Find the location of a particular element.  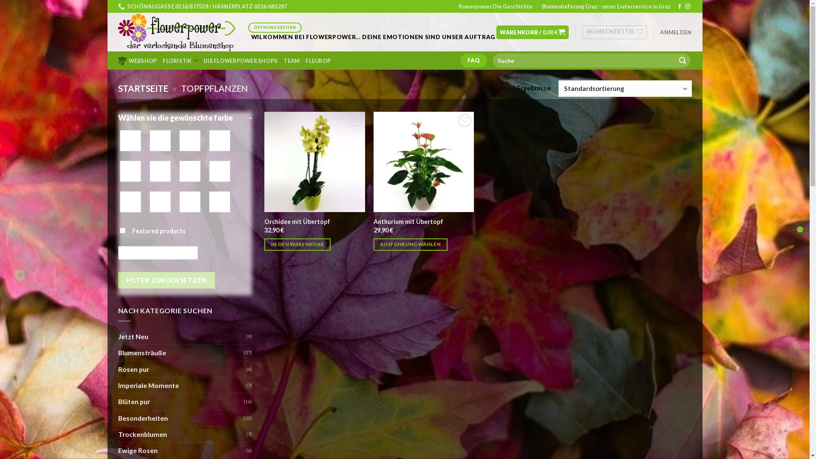

Zum Inhalt springen is located at coordinates (107, 0).